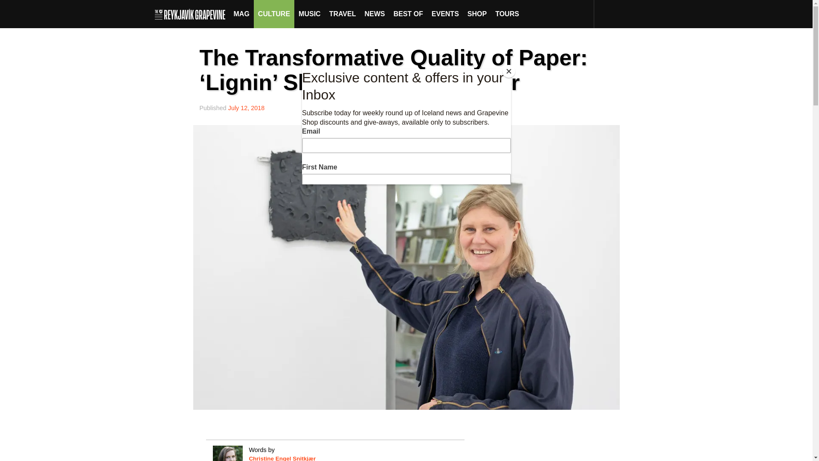 The image size is (819, 461). I want to click on NEWS, so click(375, 14).